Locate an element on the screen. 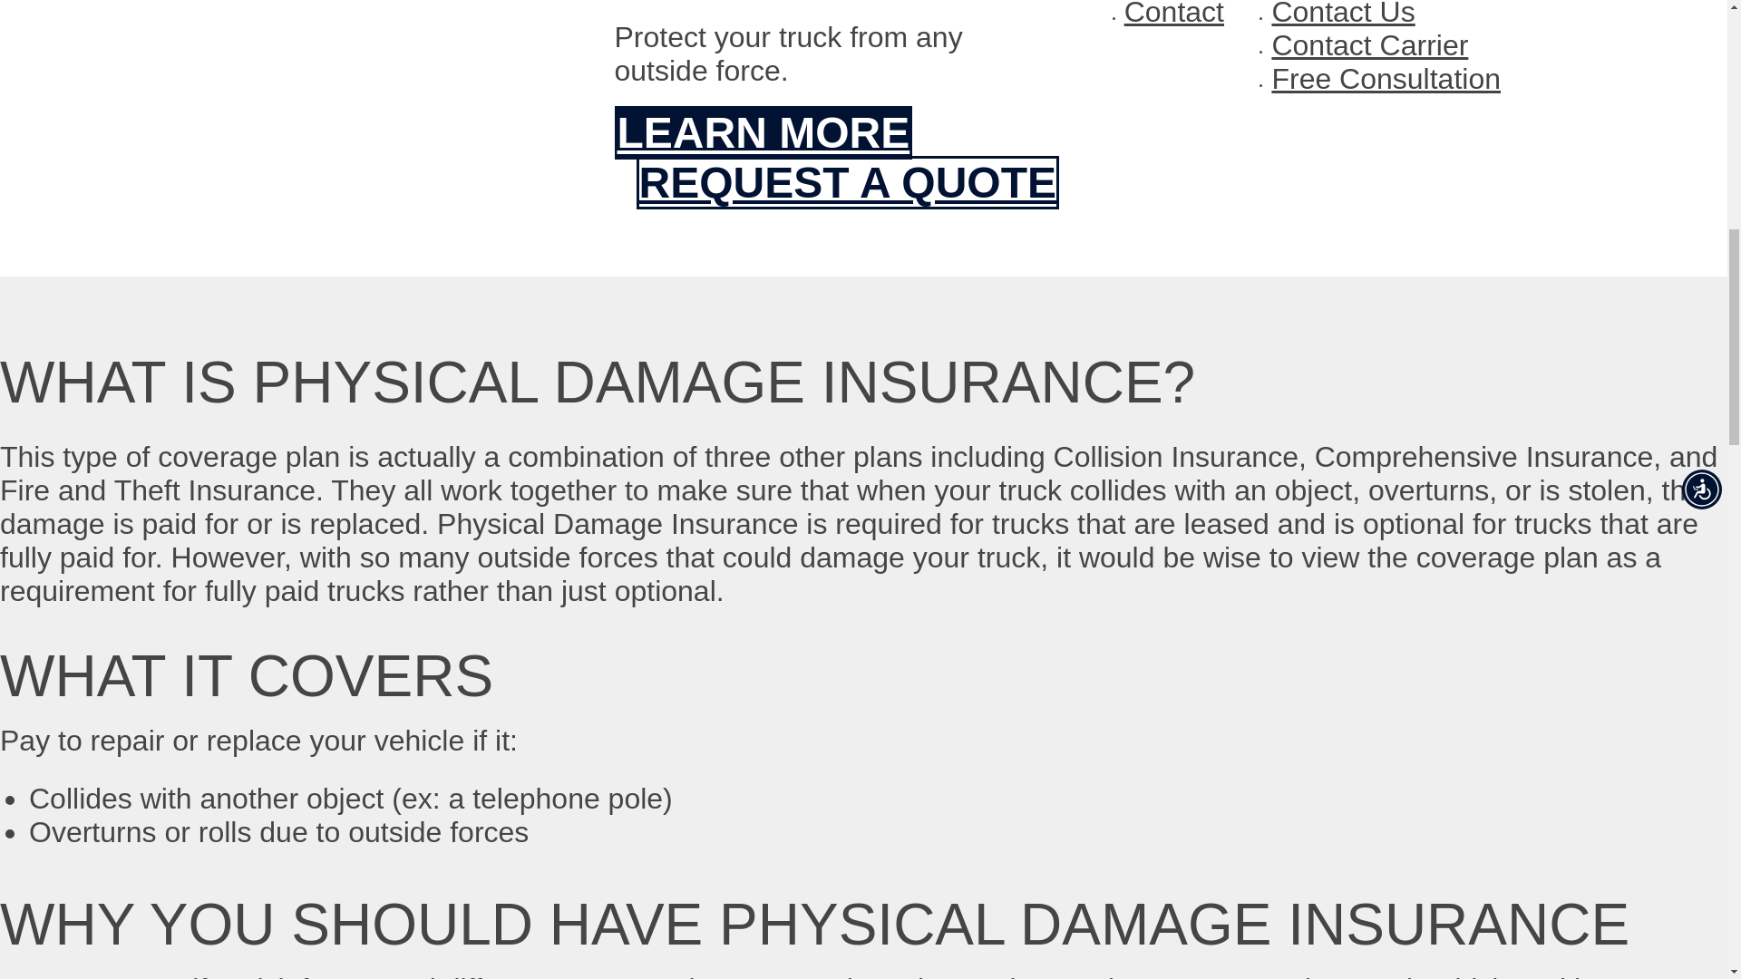  Contact Us is located at coordinates (1342, 15).